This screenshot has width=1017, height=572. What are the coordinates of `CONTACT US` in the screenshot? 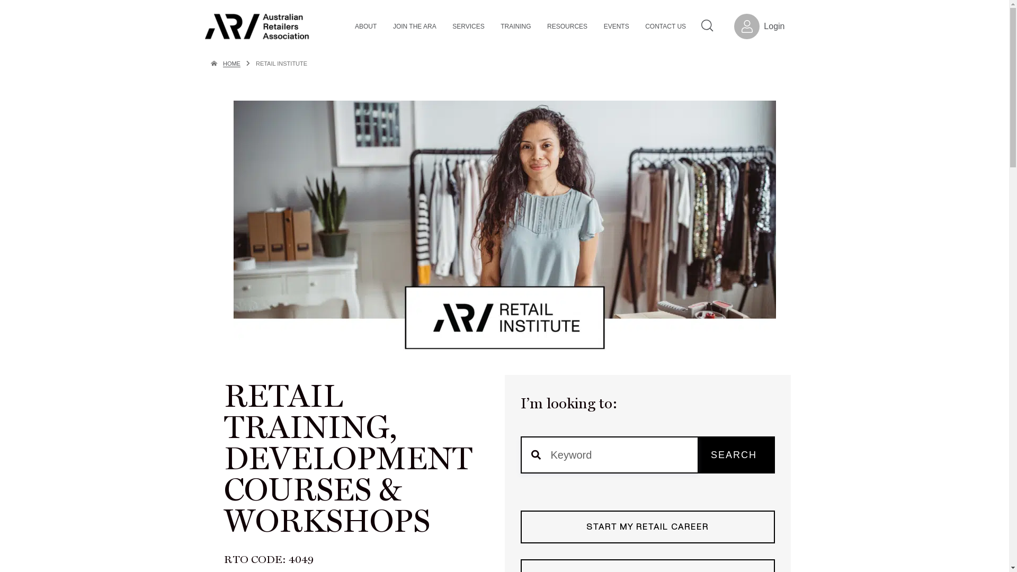 It's located at (666, 26).